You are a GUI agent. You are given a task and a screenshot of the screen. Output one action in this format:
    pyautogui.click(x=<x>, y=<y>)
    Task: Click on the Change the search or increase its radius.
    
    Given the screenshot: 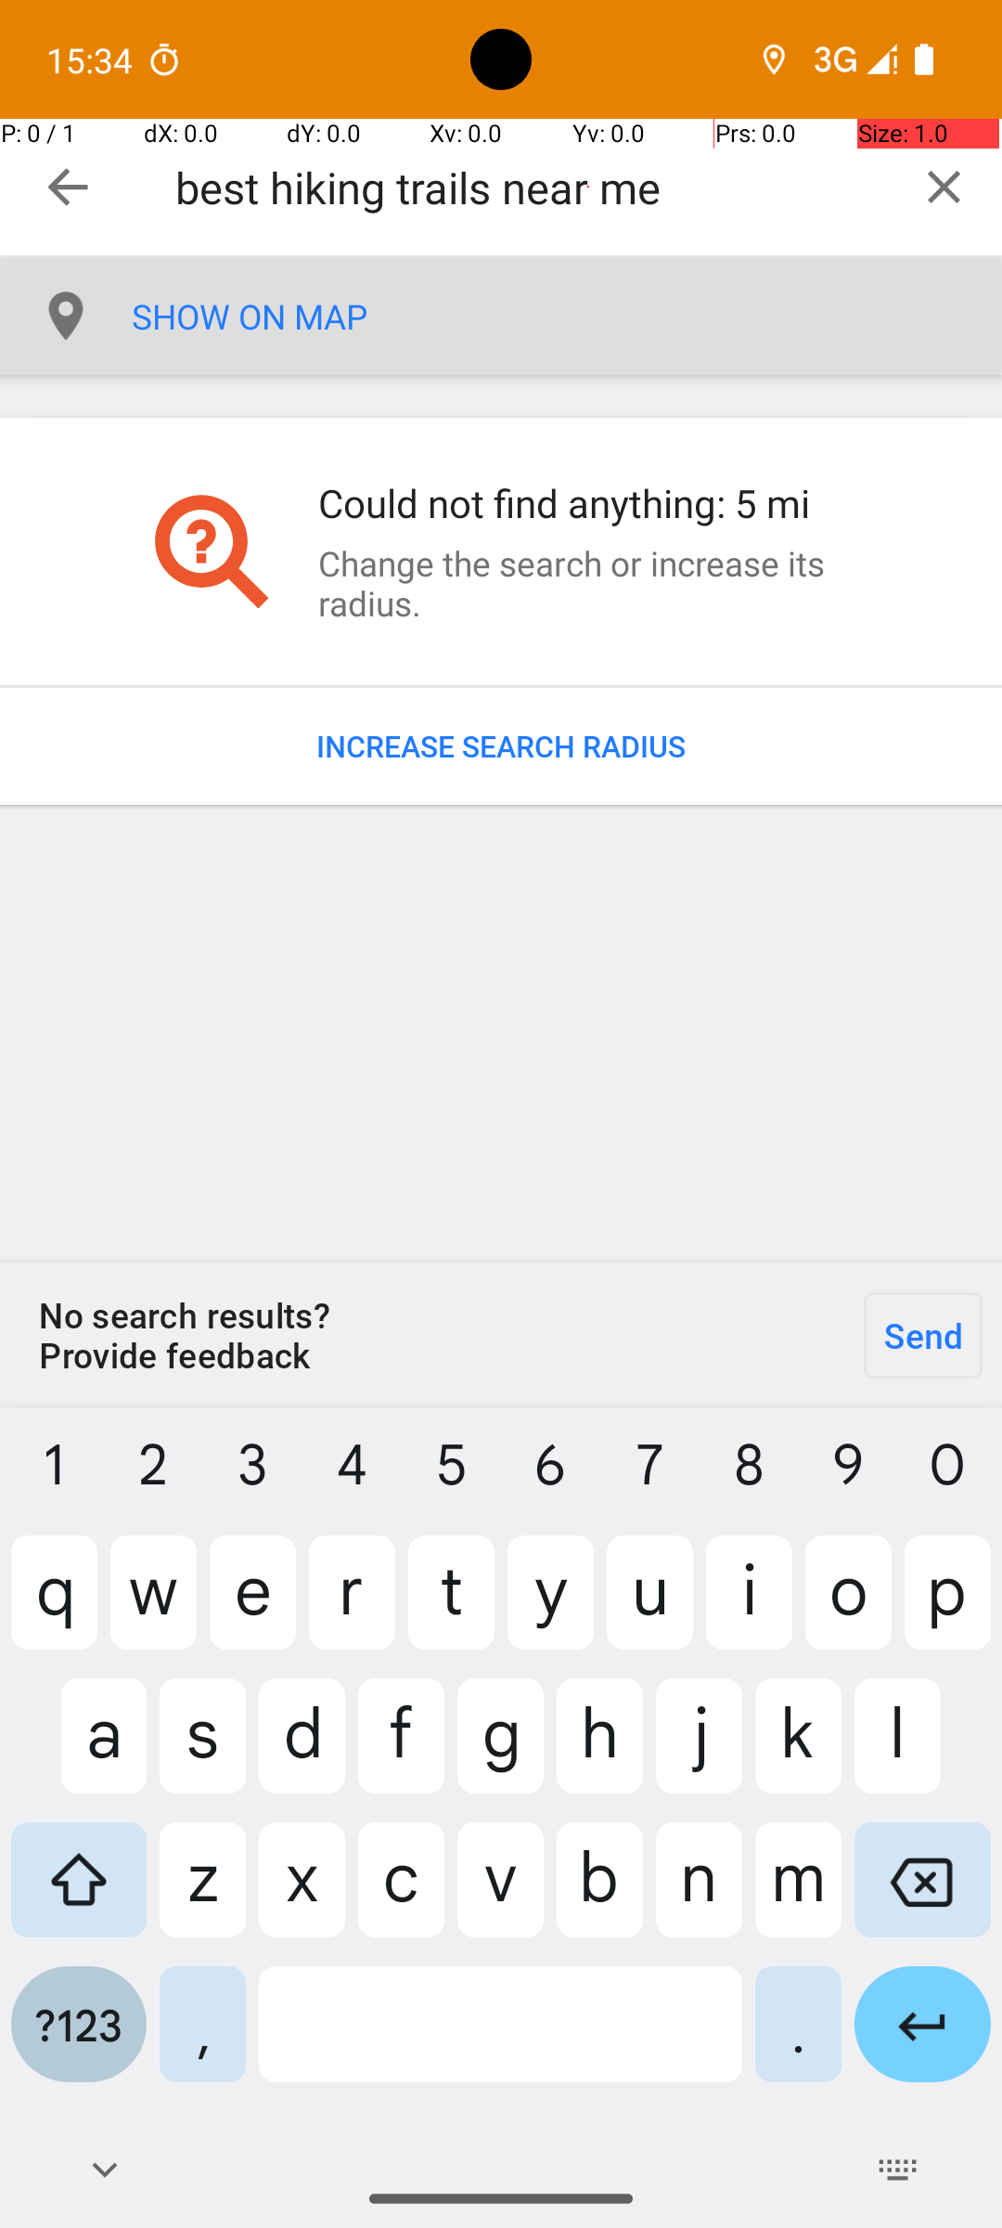 What is the action you would take?
    pyautogui.click(x=588, y=583)
    